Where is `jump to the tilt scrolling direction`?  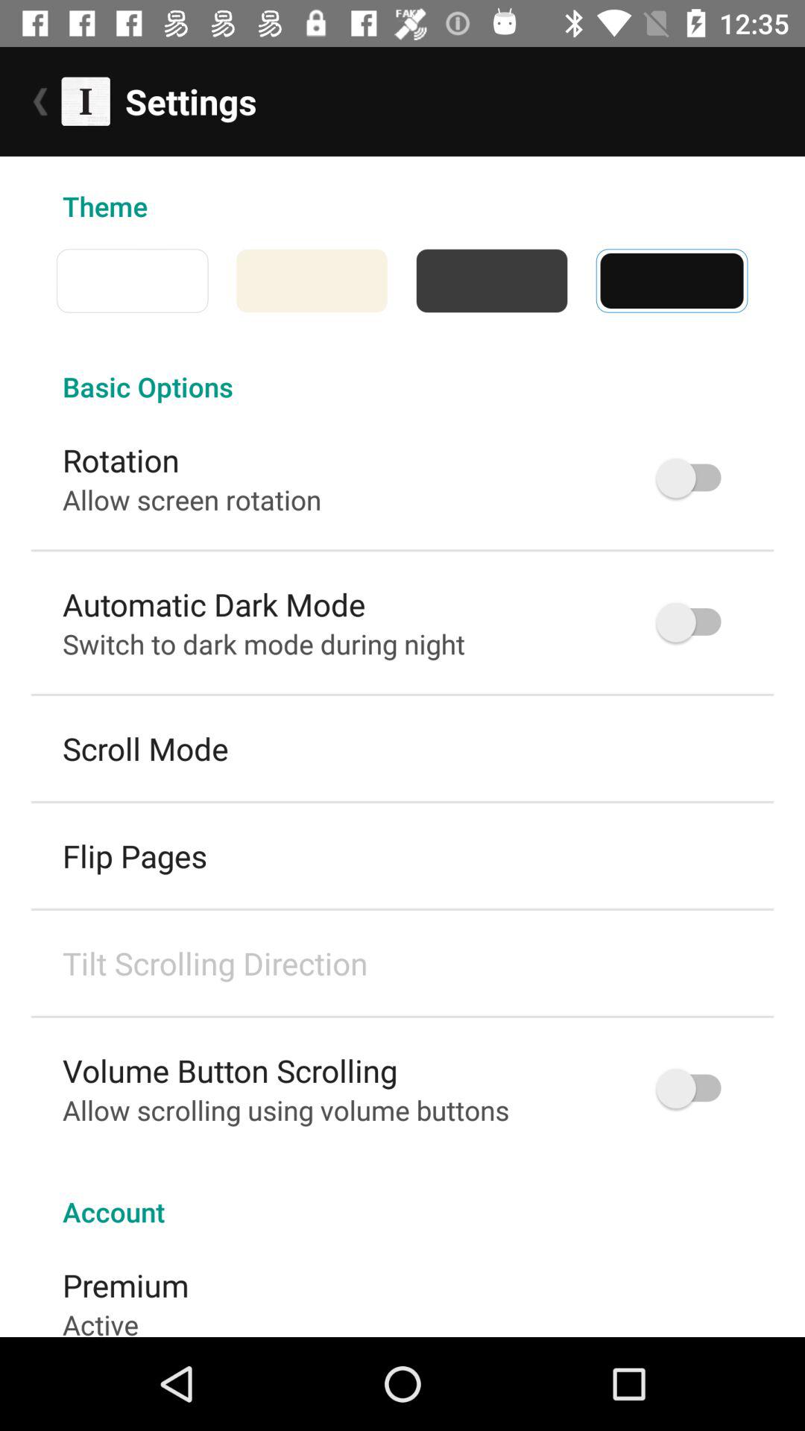
jump to the tilt scrolling direction is located at coordinates (215, 963).